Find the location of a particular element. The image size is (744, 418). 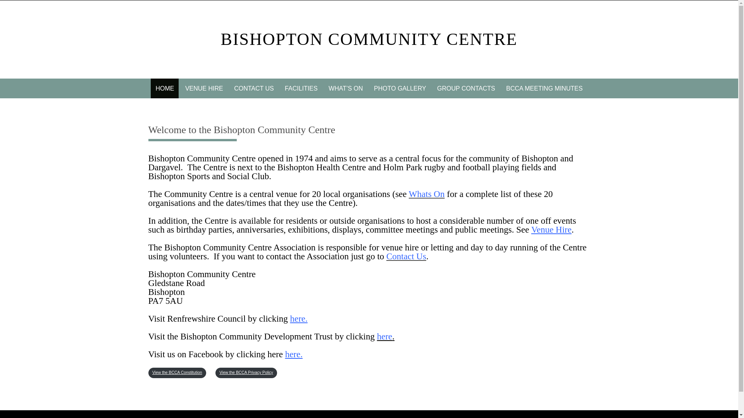

Contact Us is located at coordinates (406, 256).